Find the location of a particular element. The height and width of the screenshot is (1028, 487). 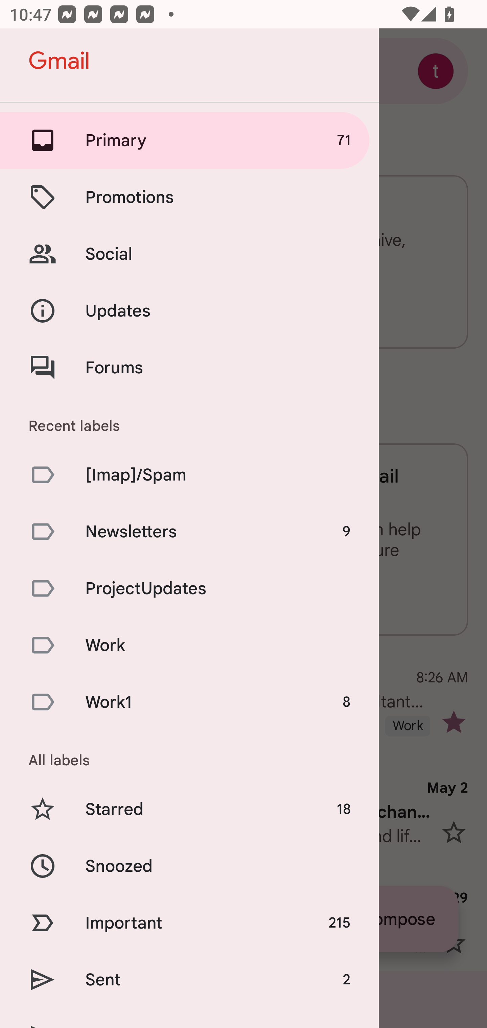

Sent 2 is located at coordinates (189, 980).